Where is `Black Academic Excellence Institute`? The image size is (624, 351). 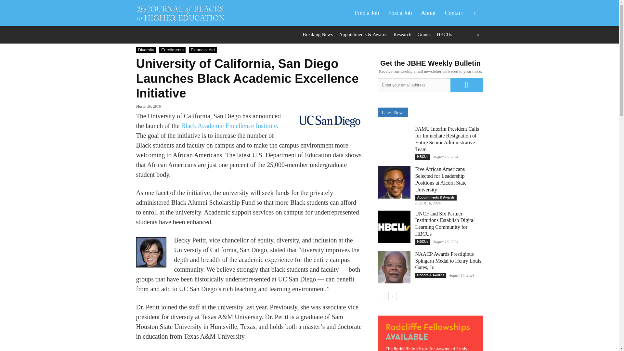
Black Academic Excellence Institute is located at coordinates (229, 125).